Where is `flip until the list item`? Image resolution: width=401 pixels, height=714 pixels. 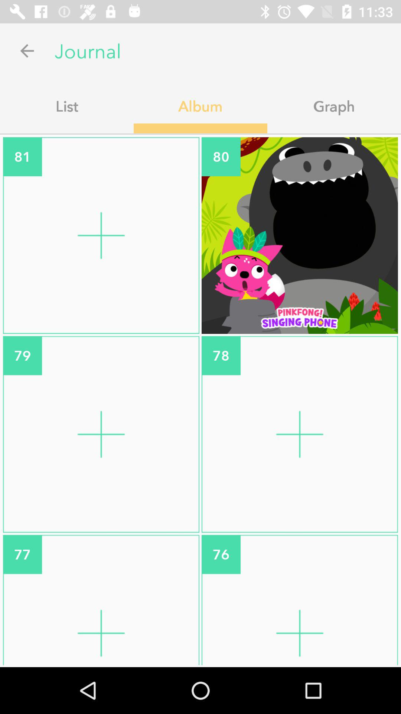 flip until the list item is located at coordinates (67, 106).